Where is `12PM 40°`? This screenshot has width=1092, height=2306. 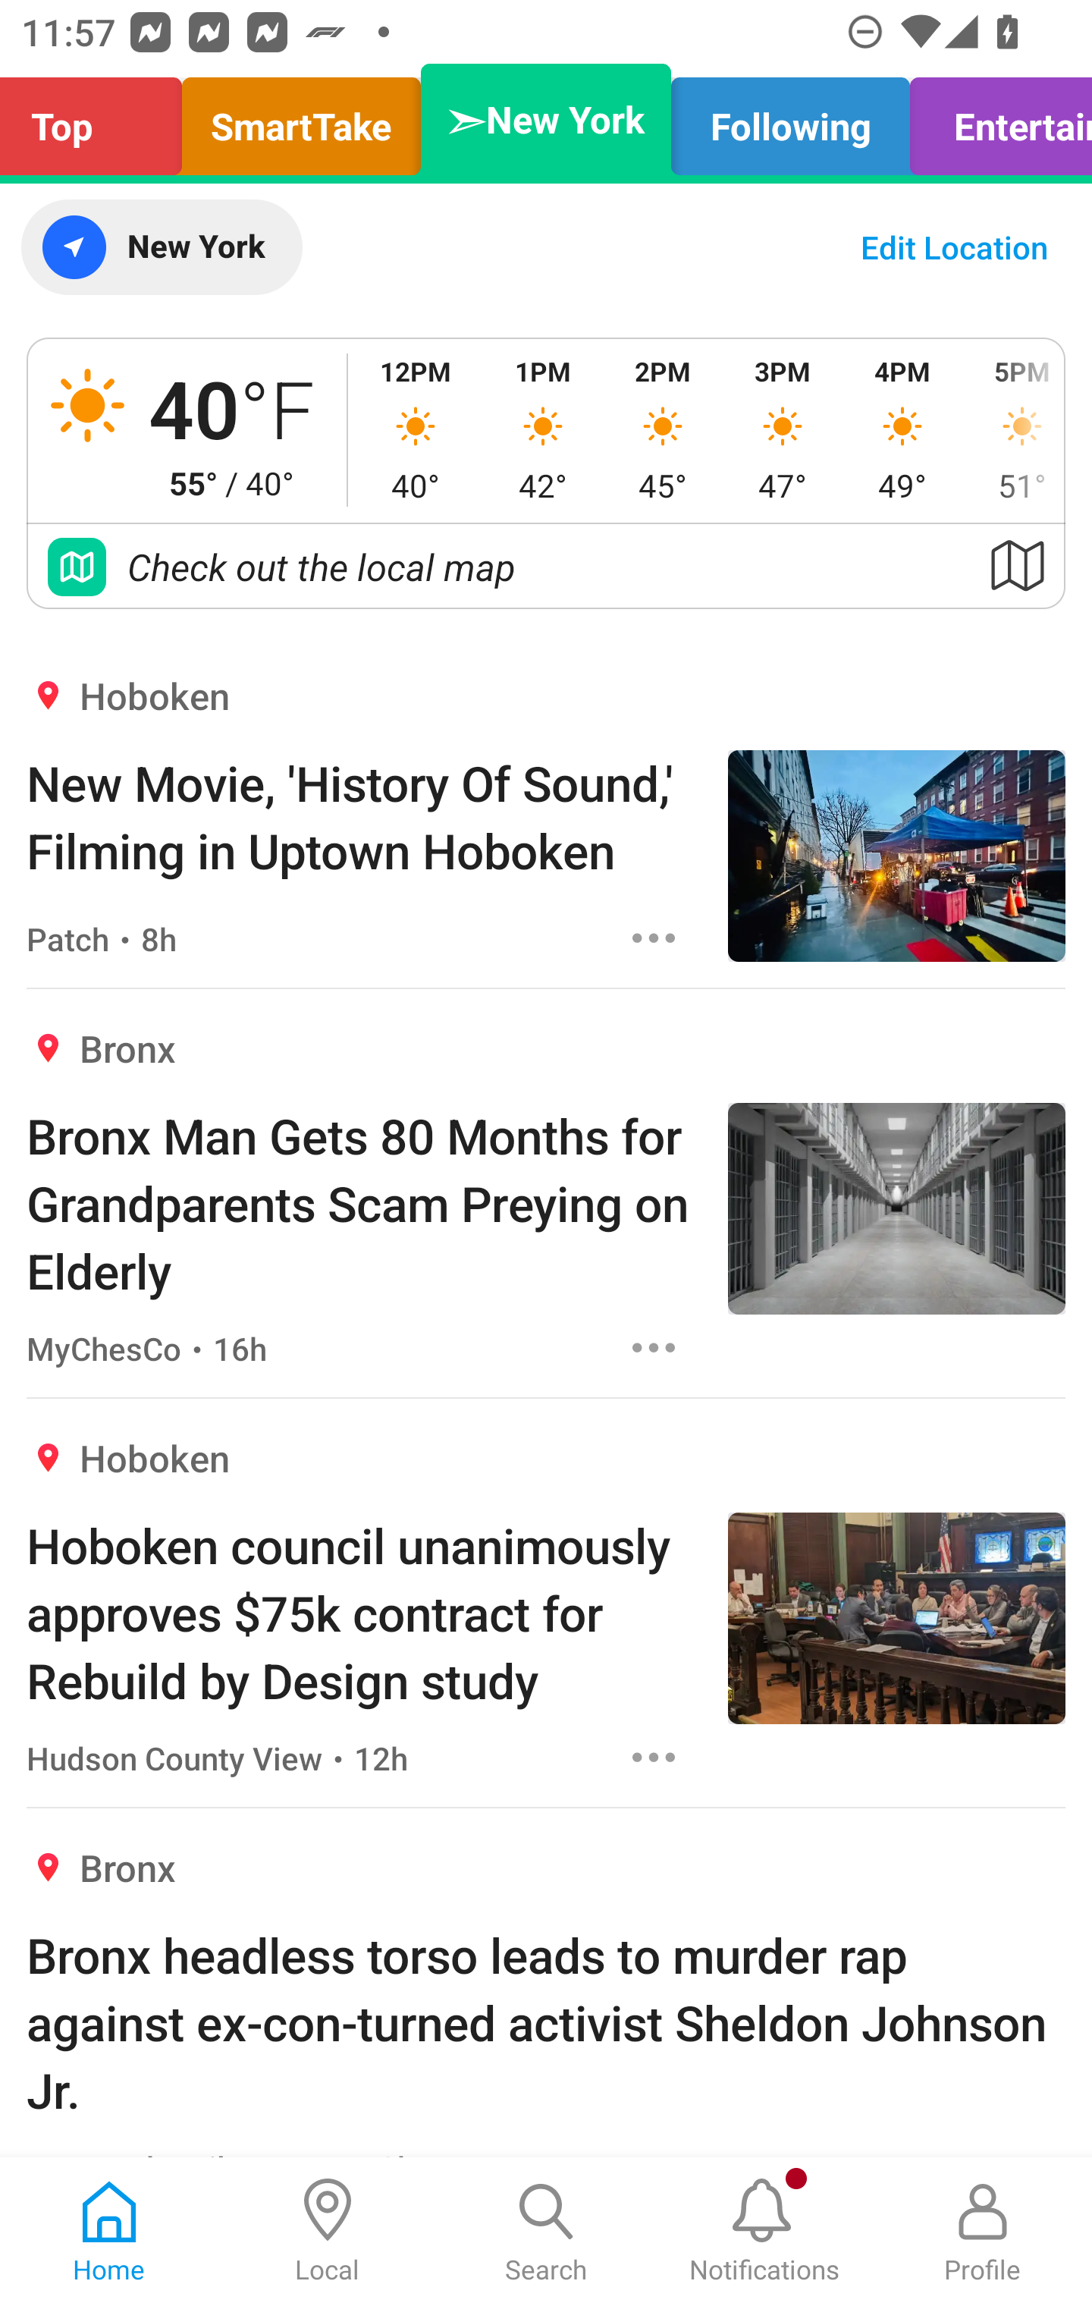
12PM 40° is located at coordinates (416, 429).